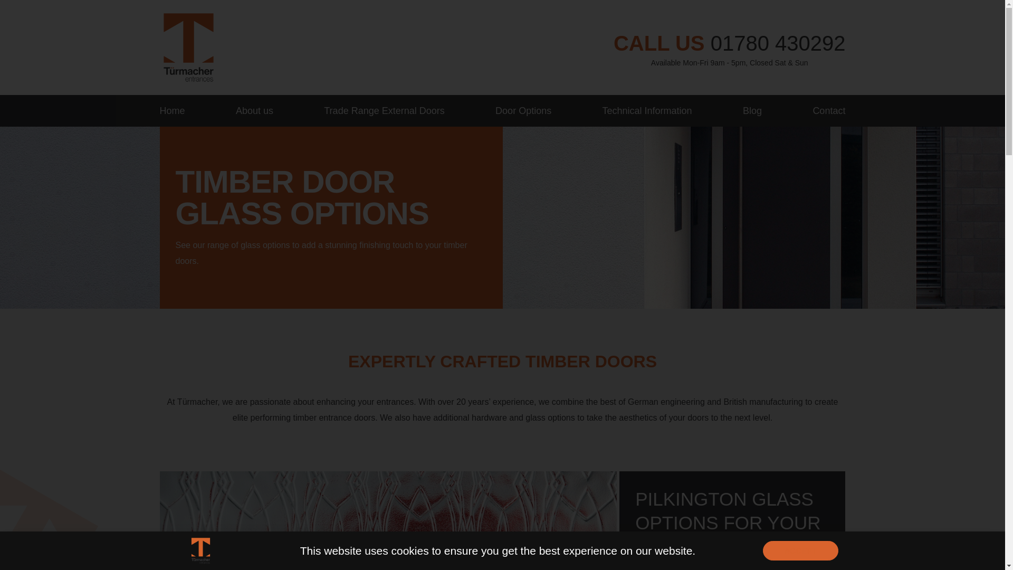 The width and height of the screenshot is (1013, 570). What do you see at coordinates (647, 111) in the screenshot?
I see `Technical Information` at bounding box center [647, 111].